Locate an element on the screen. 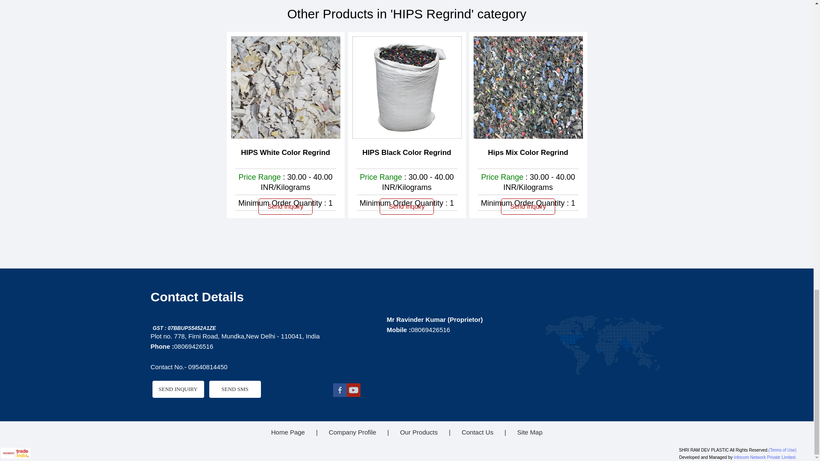 The height and width of the screenshot is (461, 820). HIPS Black Color Regrind is located at coordinates (407, 153).